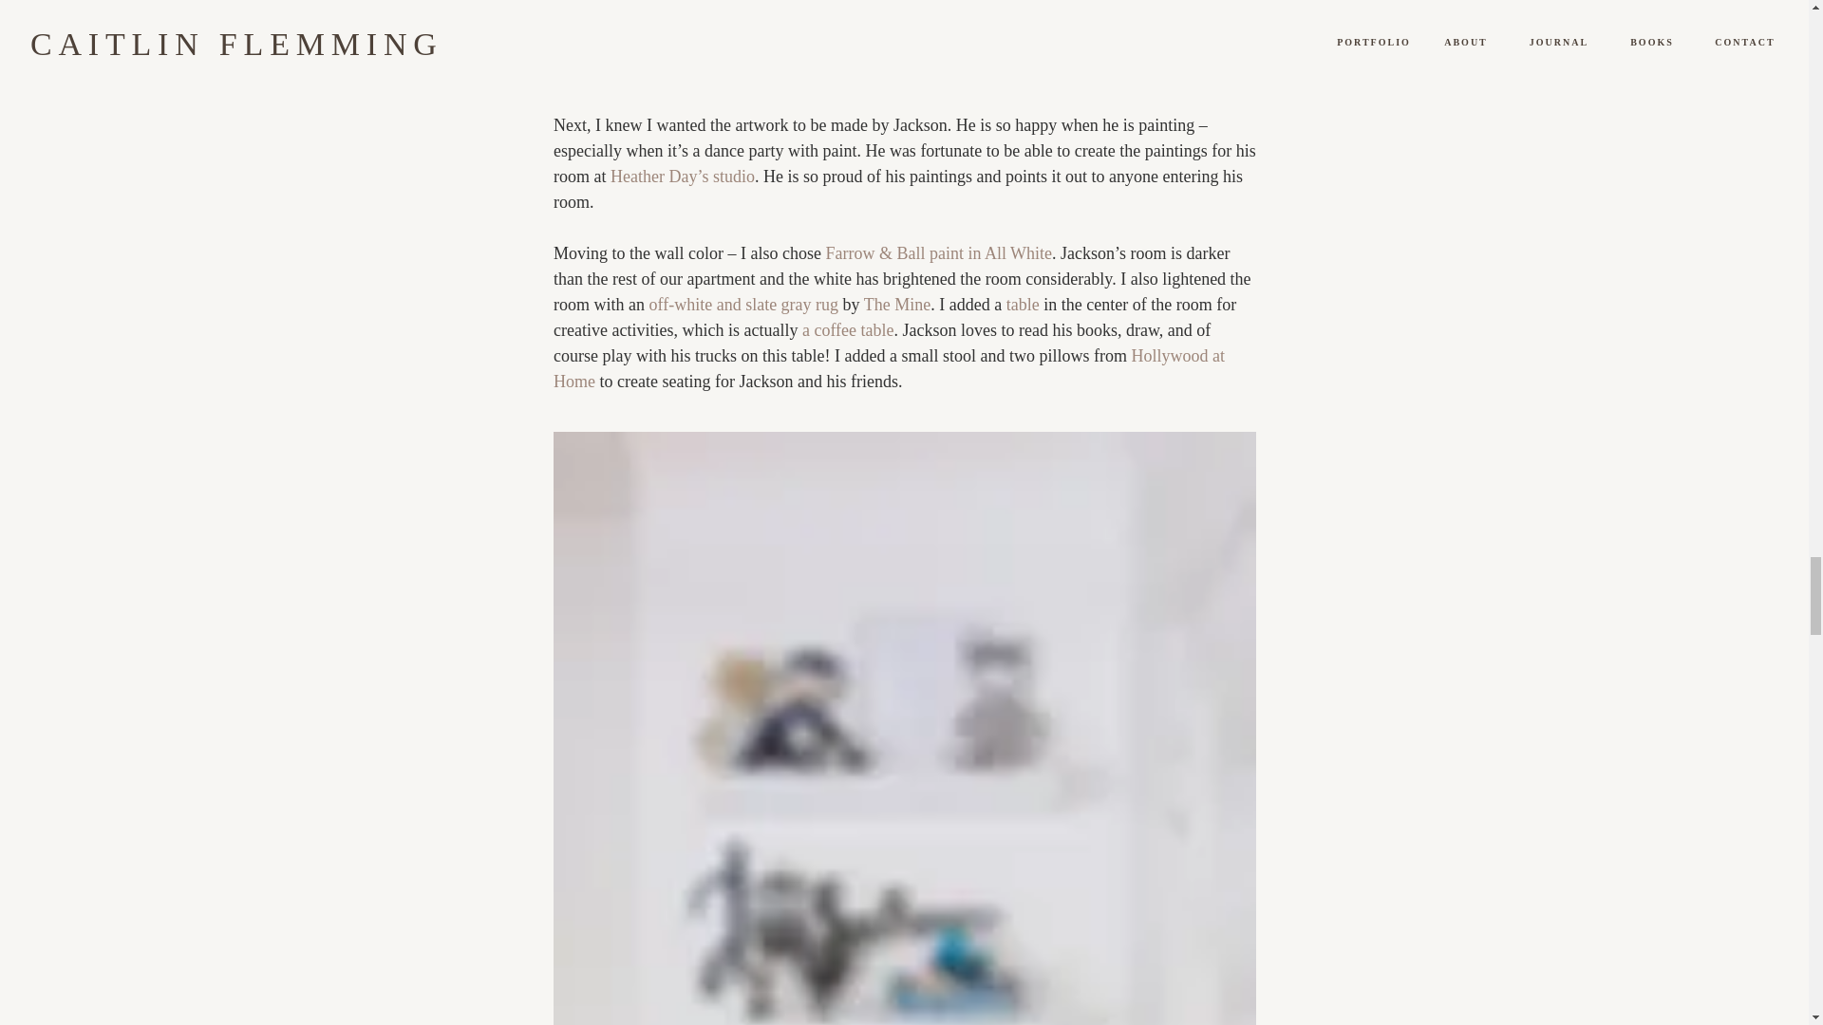  What do you see at coordinates (743, 304) in the screenshot?
I see `off-white and slate gray rug` at bounding box center [743, 304].